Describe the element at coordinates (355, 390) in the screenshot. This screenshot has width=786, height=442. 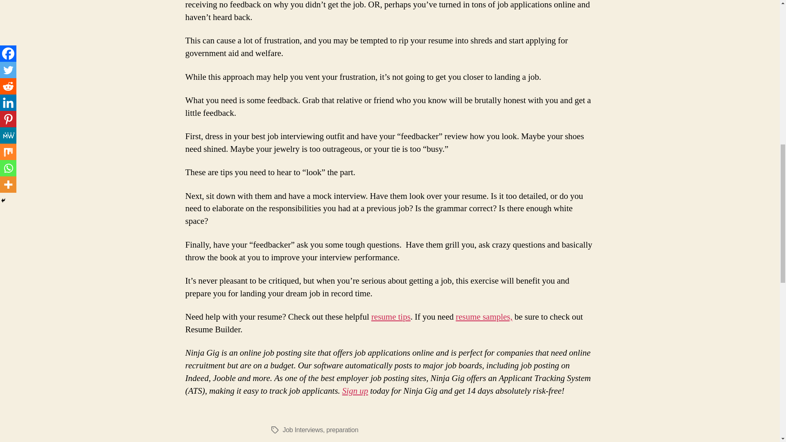
I see `Sign up` at that location.